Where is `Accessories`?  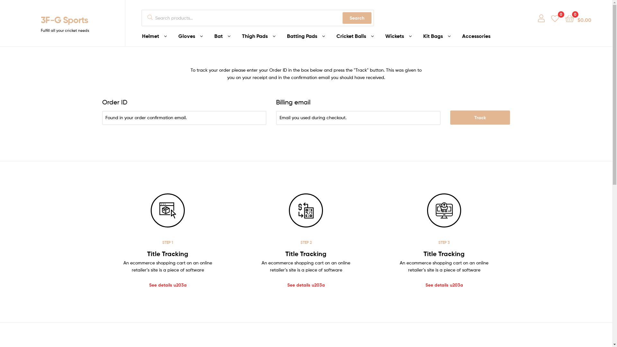
Accessories is located at coordinates (476, 36).